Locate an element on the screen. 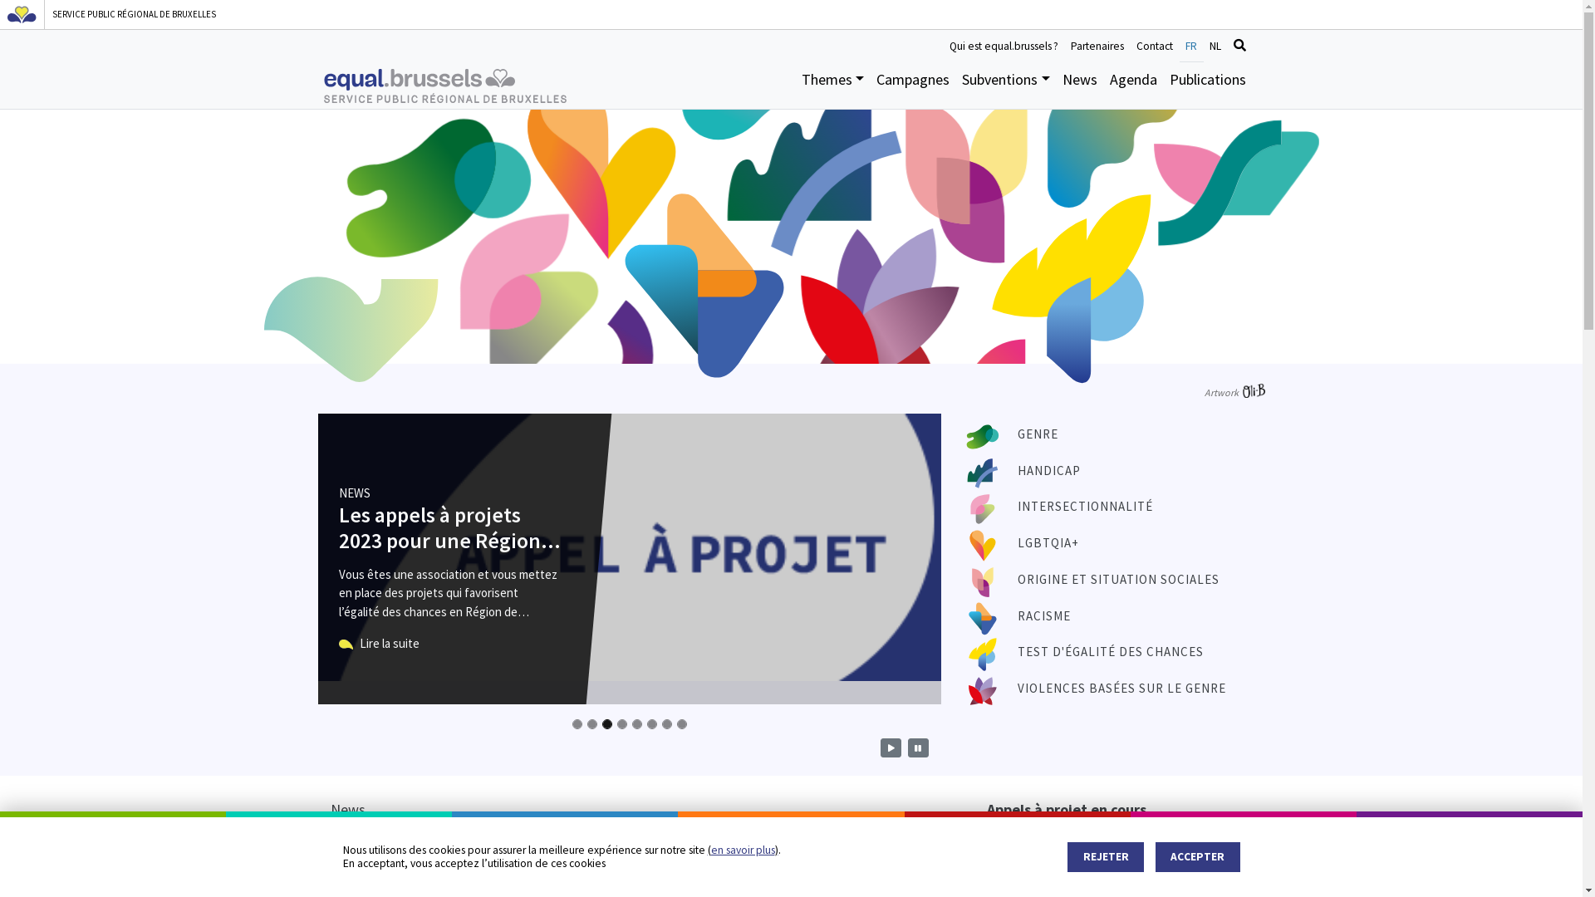  en savoir plus is located at coordinates (743, 850).